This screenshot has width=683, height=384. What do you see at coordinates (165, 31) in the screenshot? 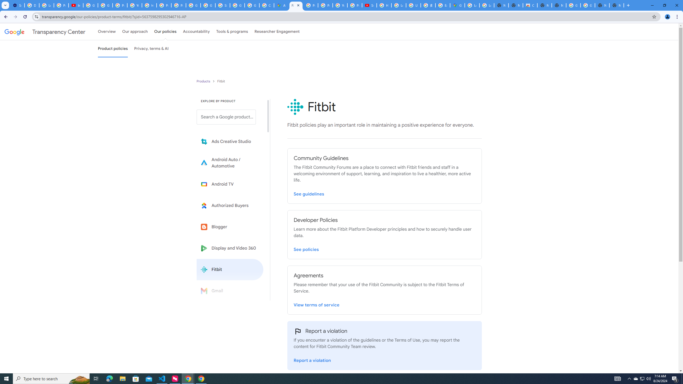
I see `Our policies` at bounding box center [165, 31].